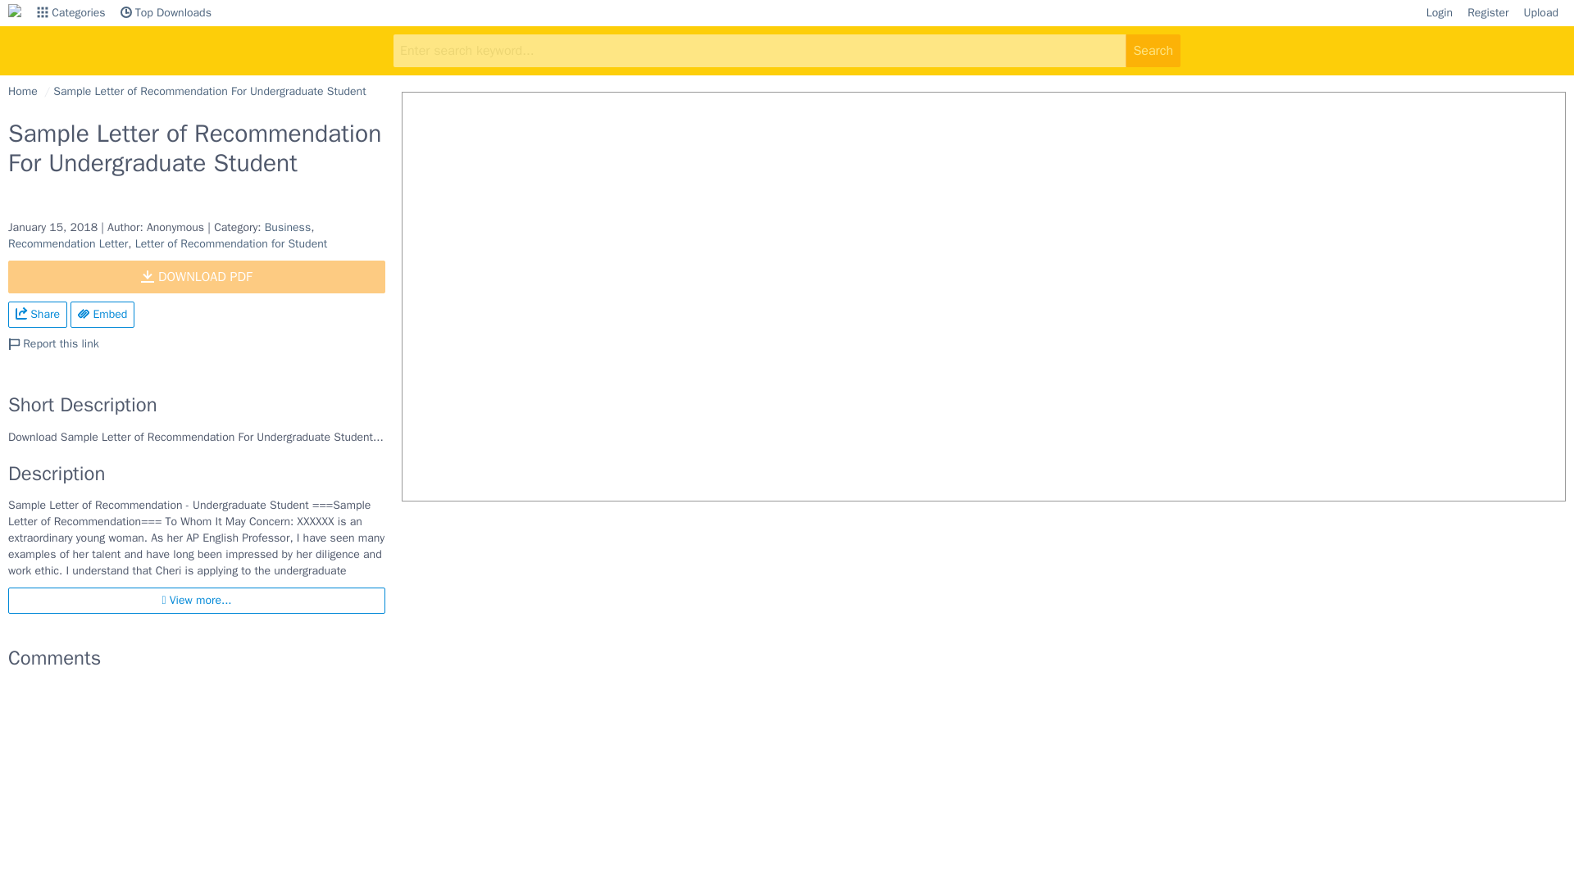 Image resolution: width=1574 pixels, height=885 pixels. I want to click on Recommendation Letter, so click(67, 243).